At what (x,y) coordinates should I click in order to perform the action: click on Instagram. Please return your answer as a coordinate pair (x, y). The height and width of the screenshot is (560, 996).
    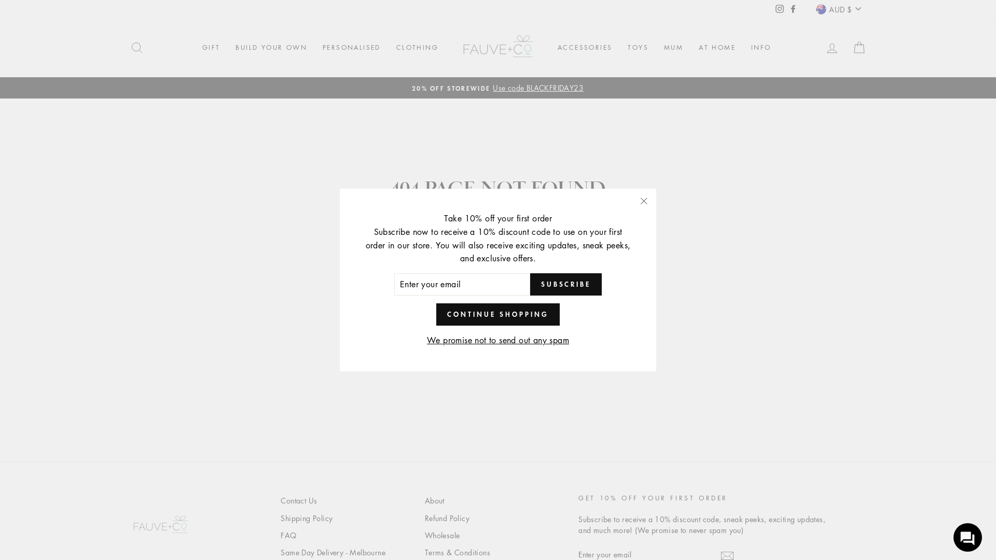
    Looking at the image, I should click on (780, 9).